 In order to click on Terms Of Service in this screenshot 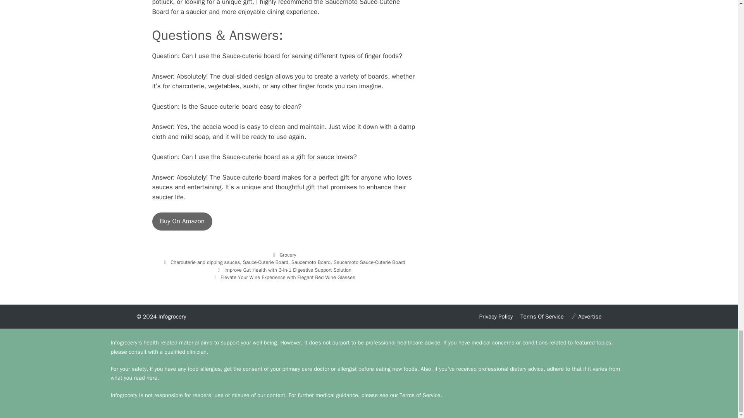, I will do `click(542, 317)`.